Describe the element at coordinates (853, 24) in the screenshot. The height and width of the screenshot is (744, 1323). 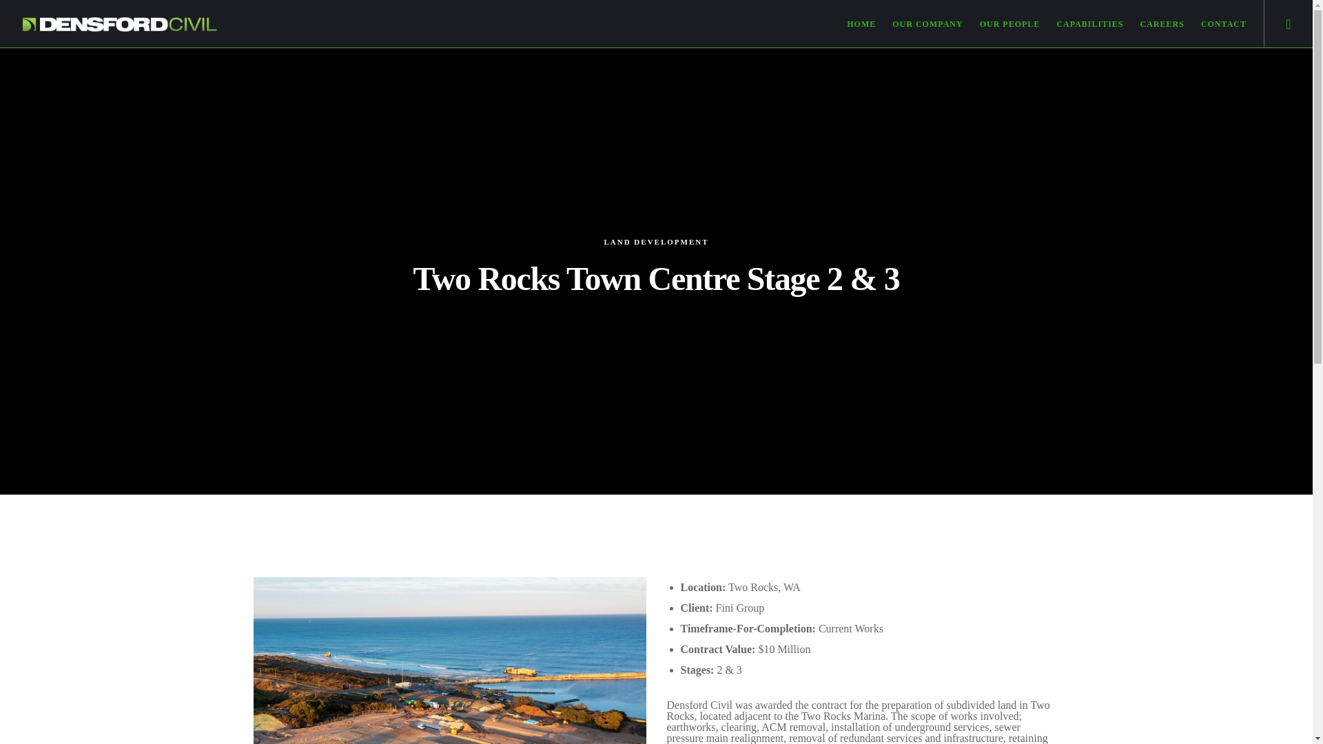
I see `HOME` at that location.